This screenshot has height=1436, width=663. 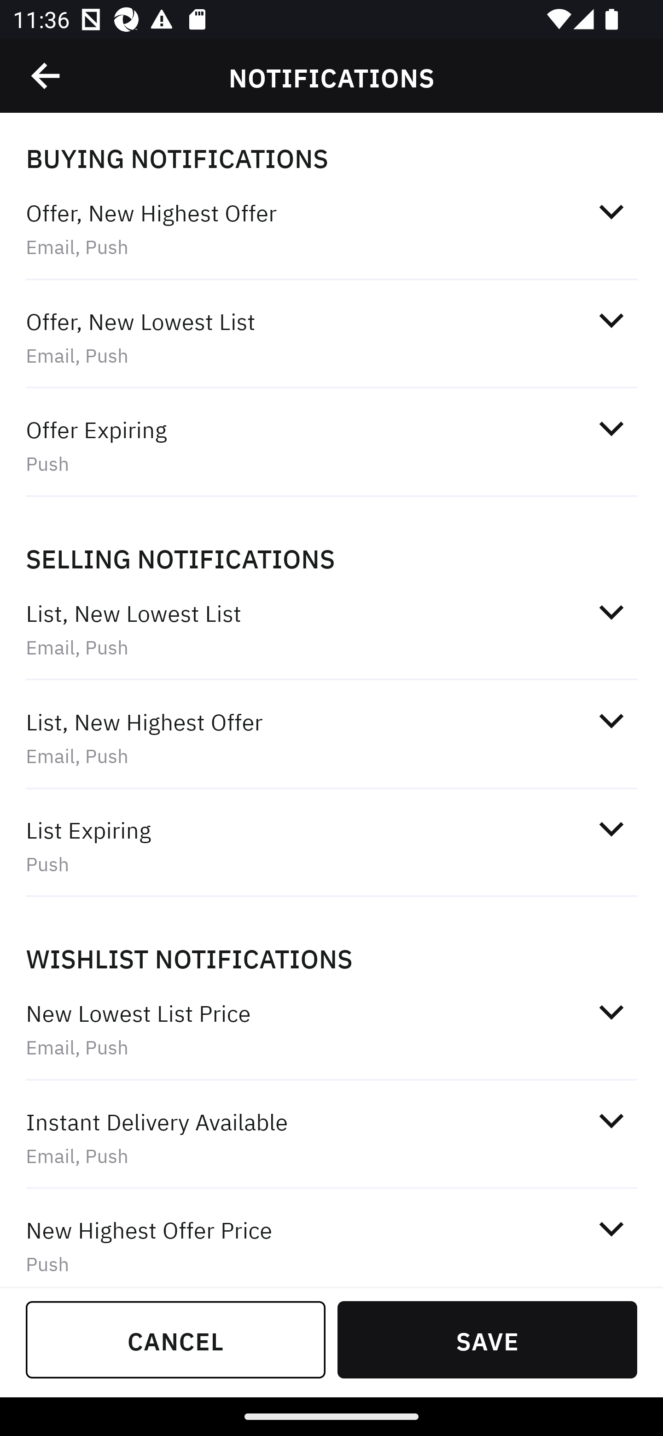 What do you see at coordinates (331, 1138) in the screenshot?
I see `Instant Delivery Available  Email, Push` at bounding box center [331, 1138].